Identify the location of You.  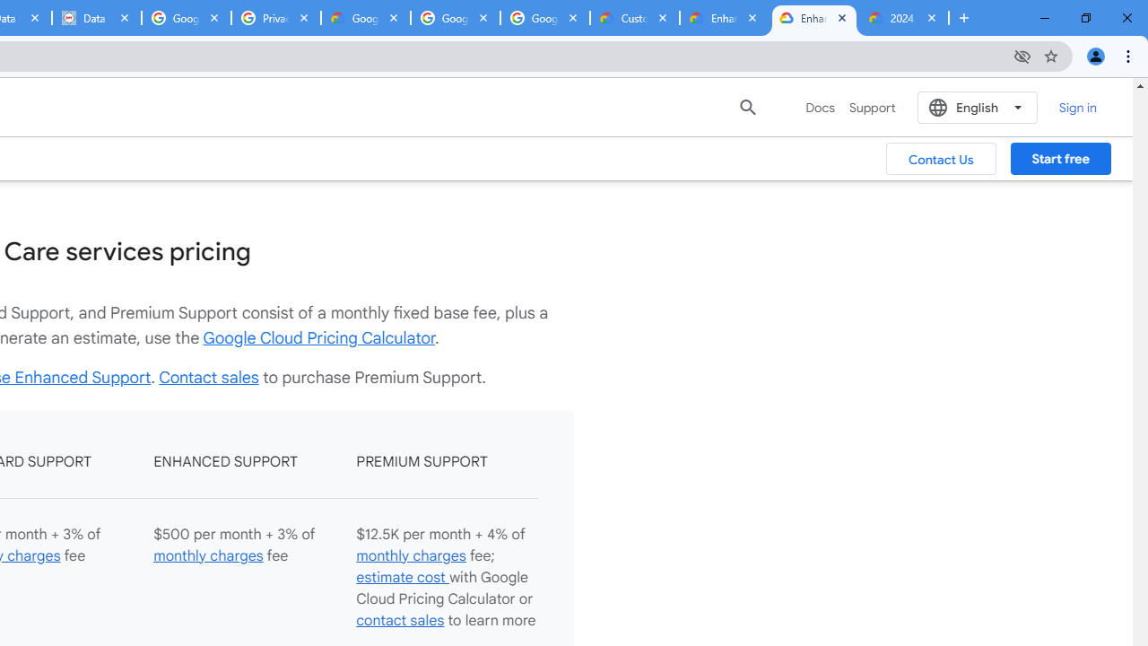
(1096, 56).